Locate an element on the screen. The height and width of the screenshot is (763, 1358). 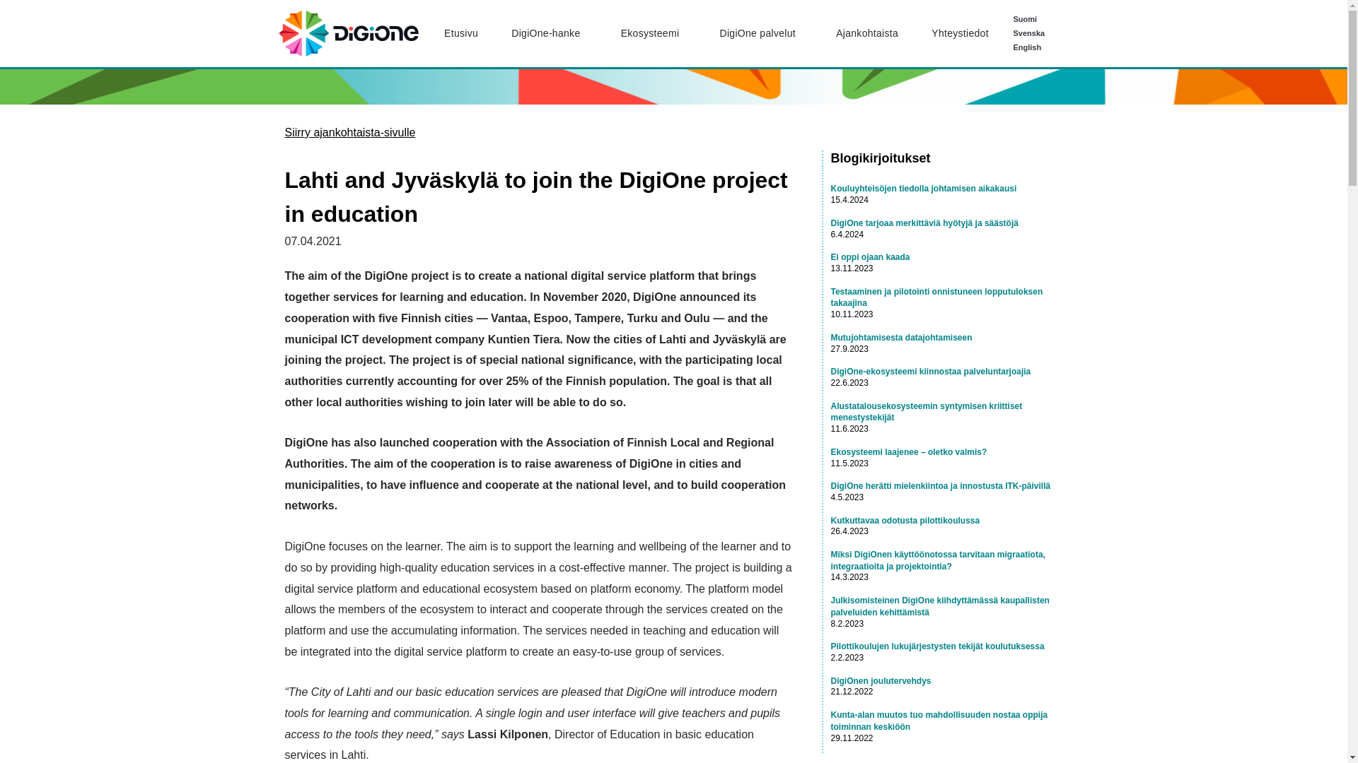
Yhteystiedot is located at coordinates (961, 32).